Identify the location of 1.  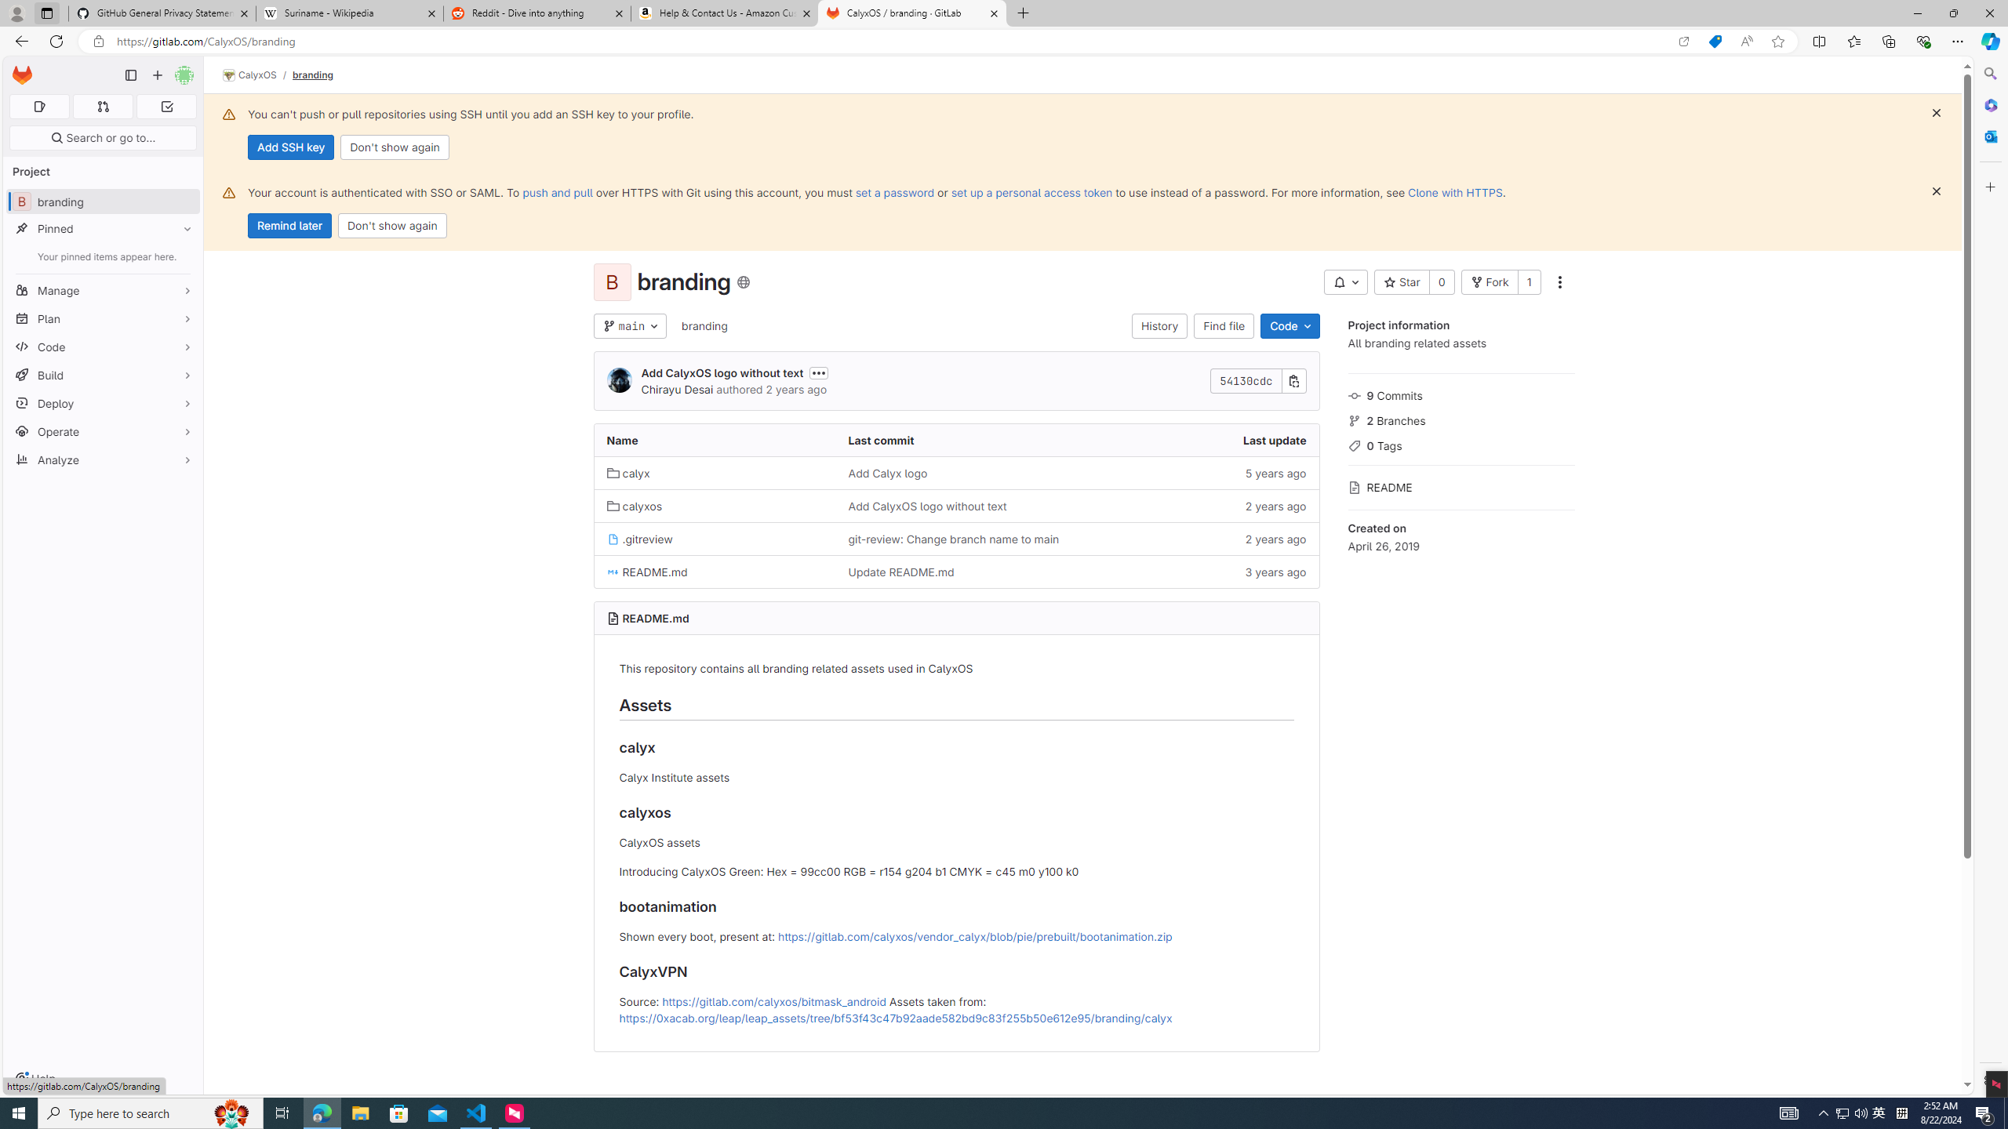
(1529, 282).